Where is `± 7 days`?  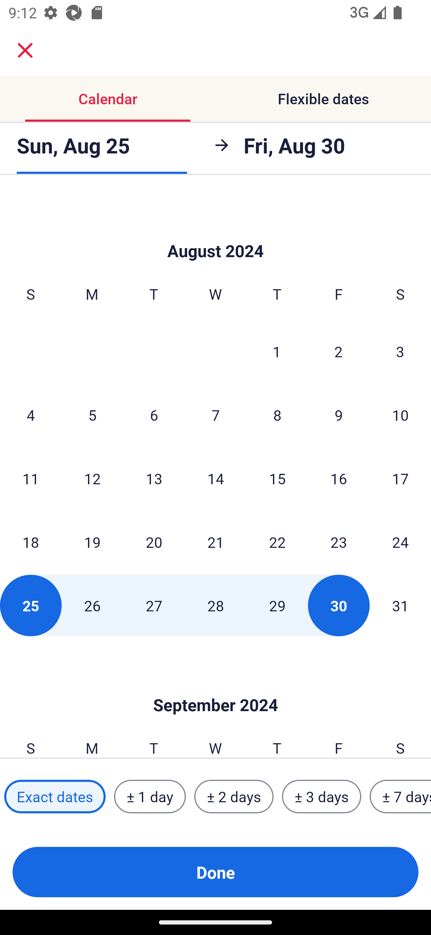 ± 7 days is located at coordinates (400, 797).